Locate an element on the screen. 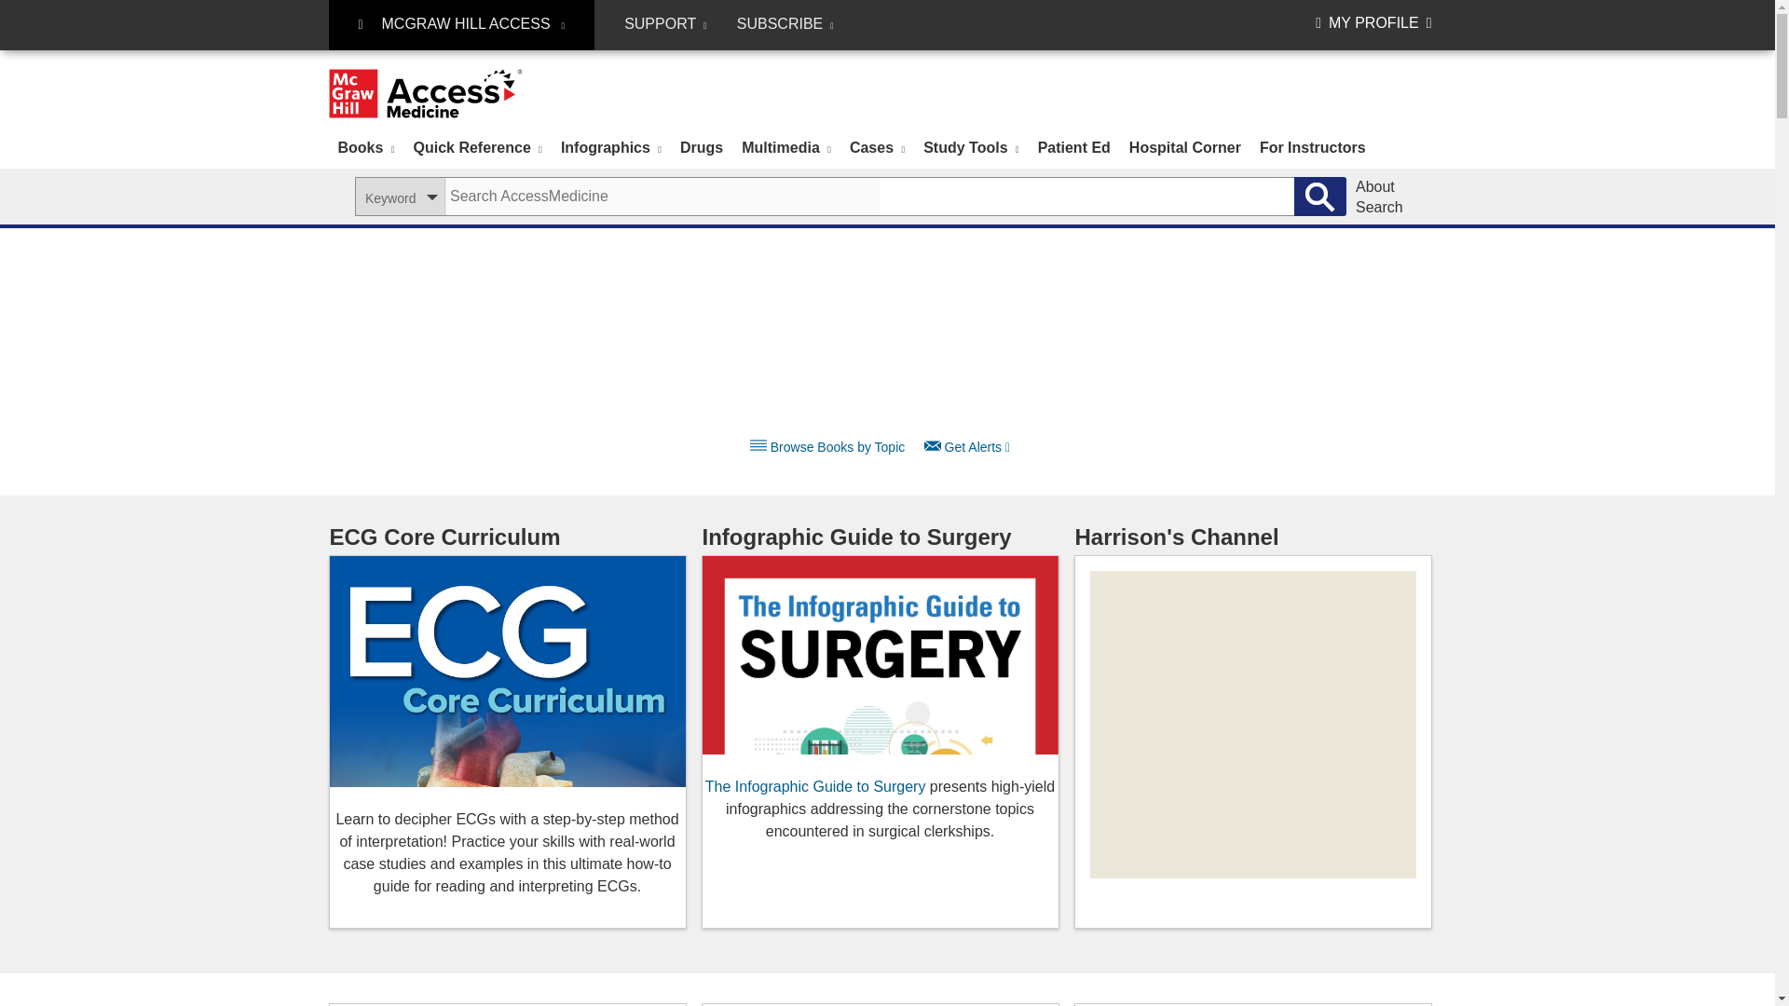 This screenshot has width=1789, height=1006. SUPPORT is located at coordinates (665, 24).